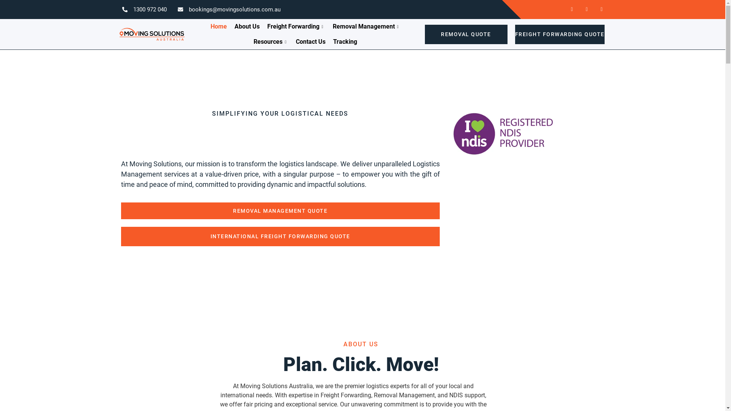  Describe the element at coordinates (271, 42) in the screenshot. I see `Resources` at that location.